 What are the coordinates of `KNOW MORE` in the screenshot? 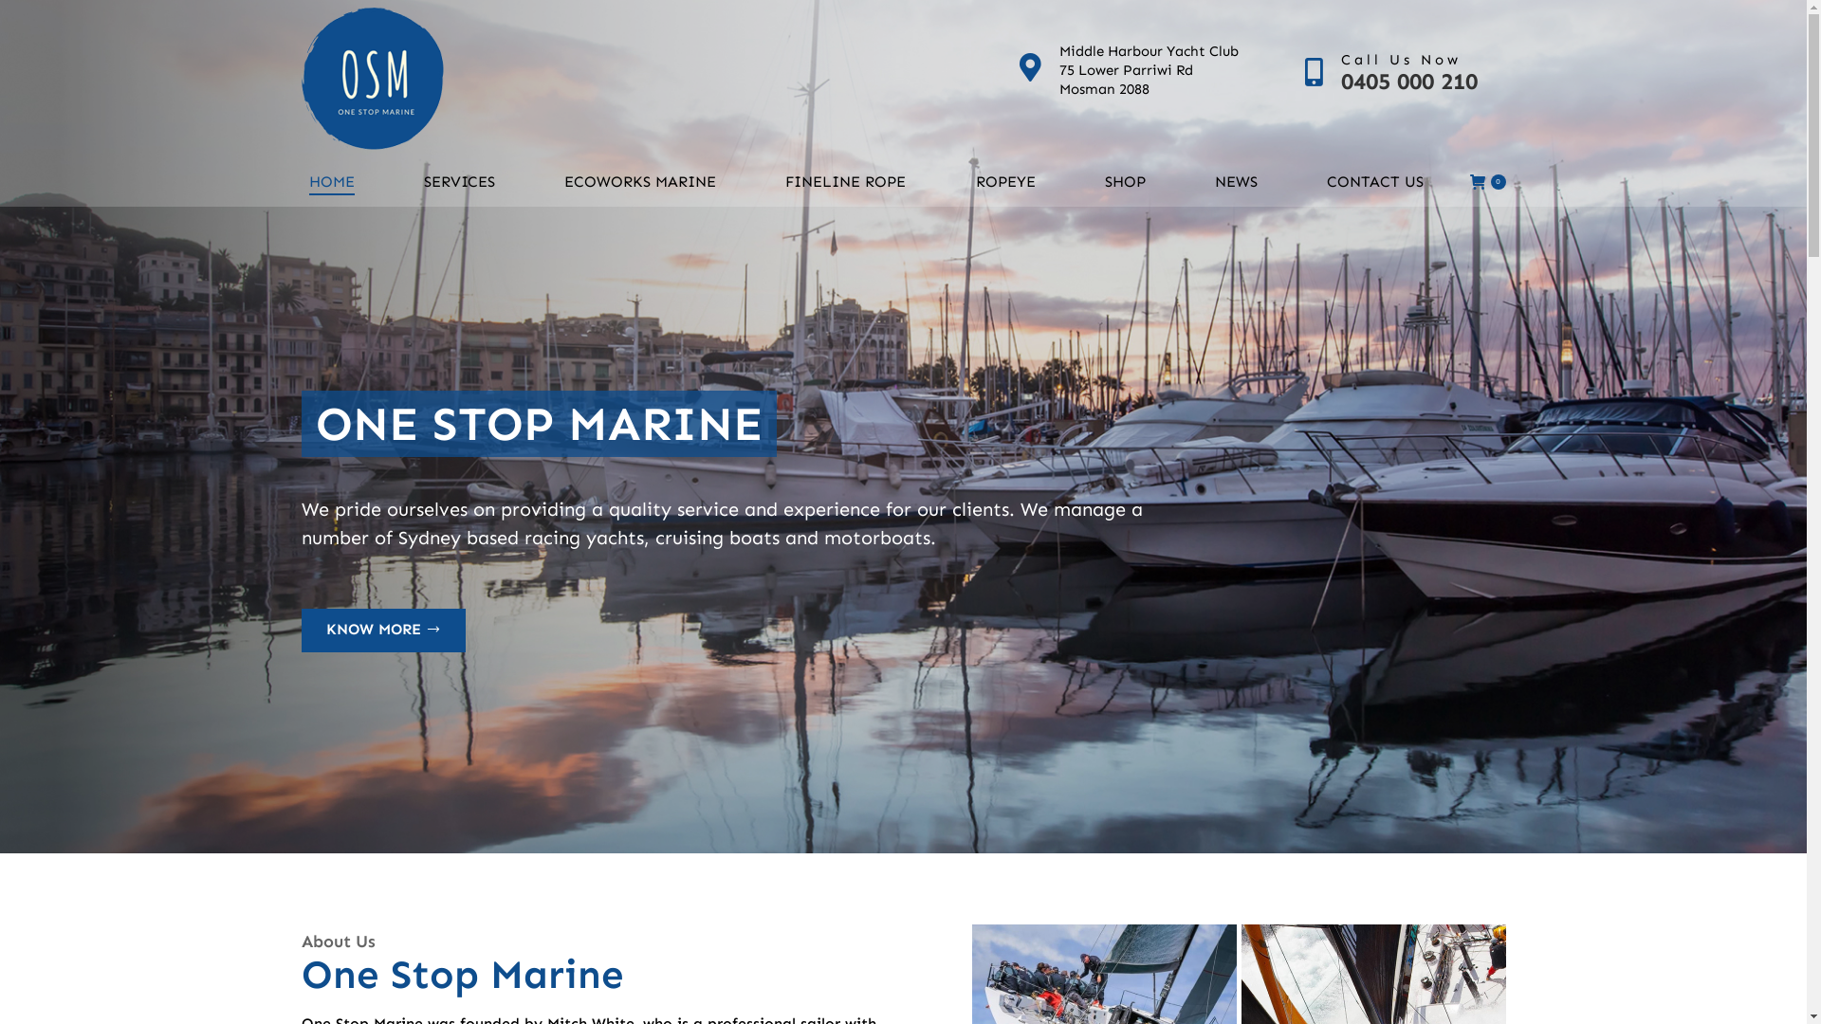 It's located at (383, 631).